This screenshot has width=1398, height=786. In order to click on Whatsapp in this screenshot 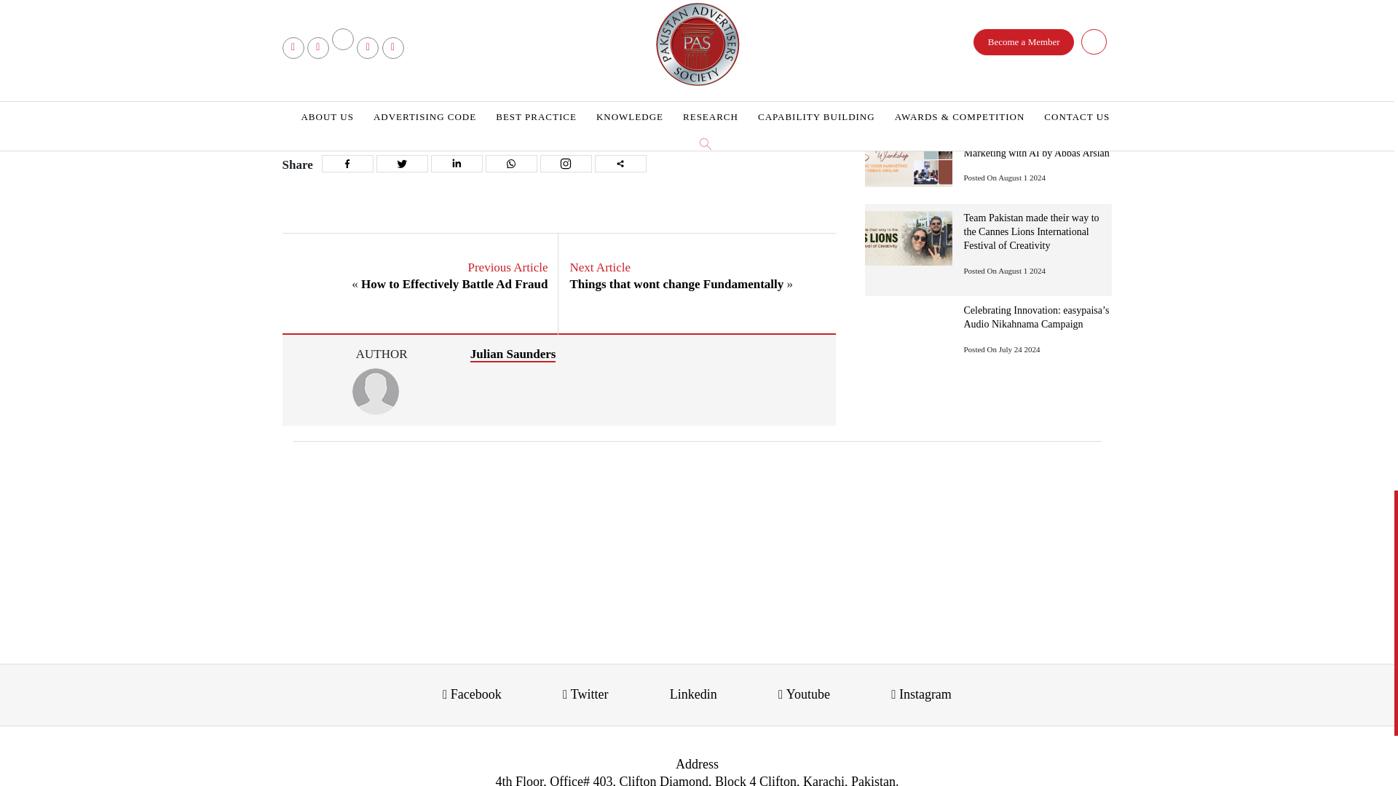, I will do `click(511, 163)`.